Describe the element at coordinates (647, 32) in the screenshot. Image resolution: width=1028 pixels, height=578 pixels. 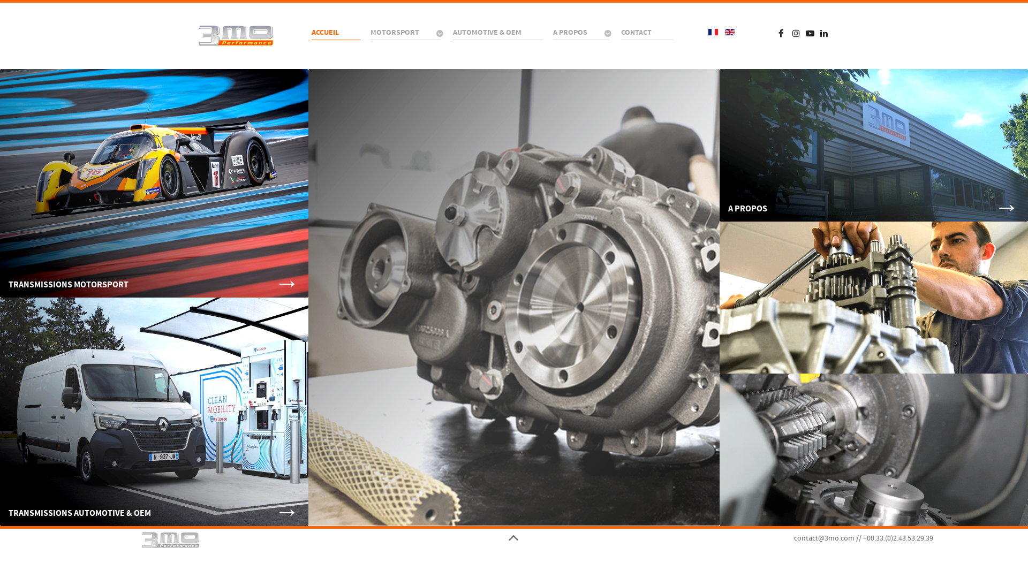
I see `CONTACT` at that location.